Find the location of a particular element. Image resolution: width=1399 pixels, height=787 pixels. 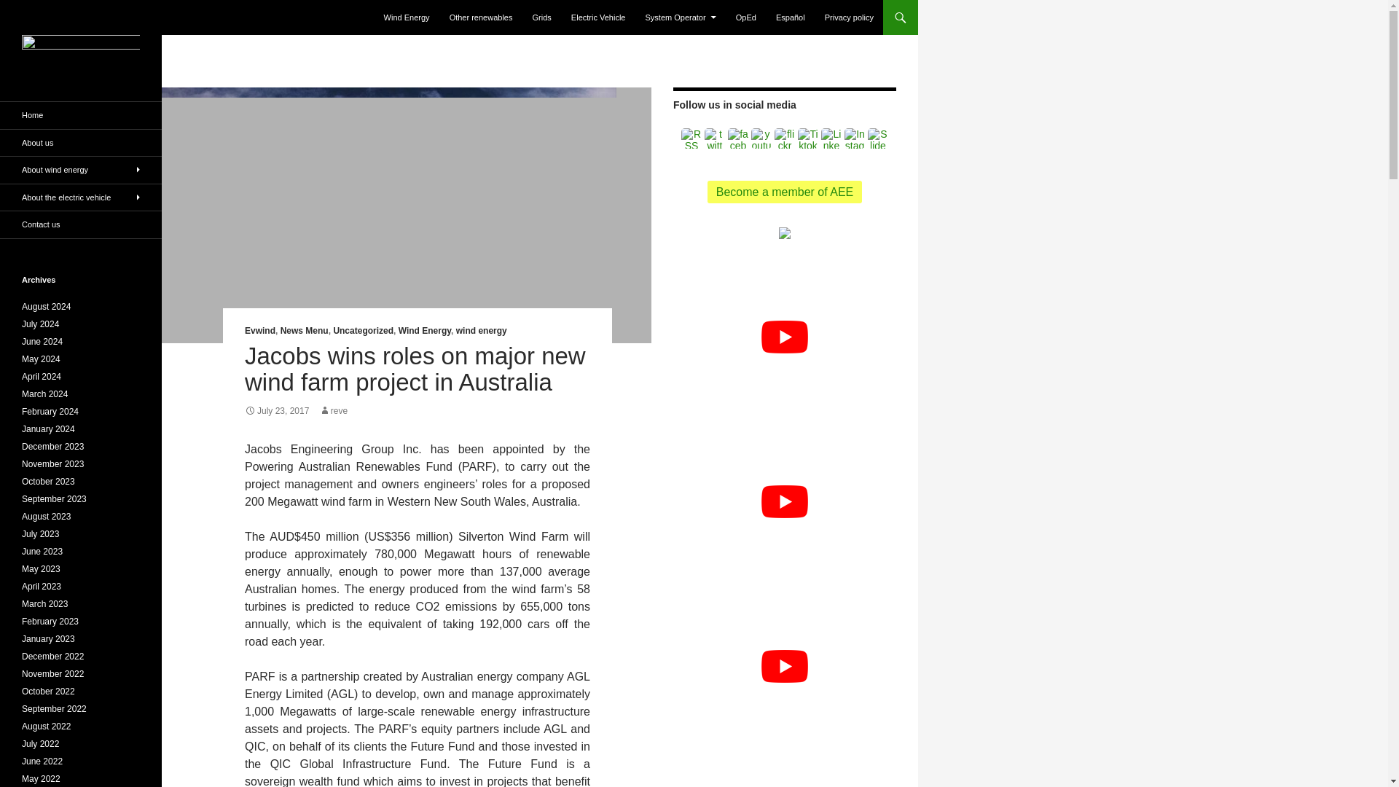

Wind Energy is located at coordinates (424, 331).